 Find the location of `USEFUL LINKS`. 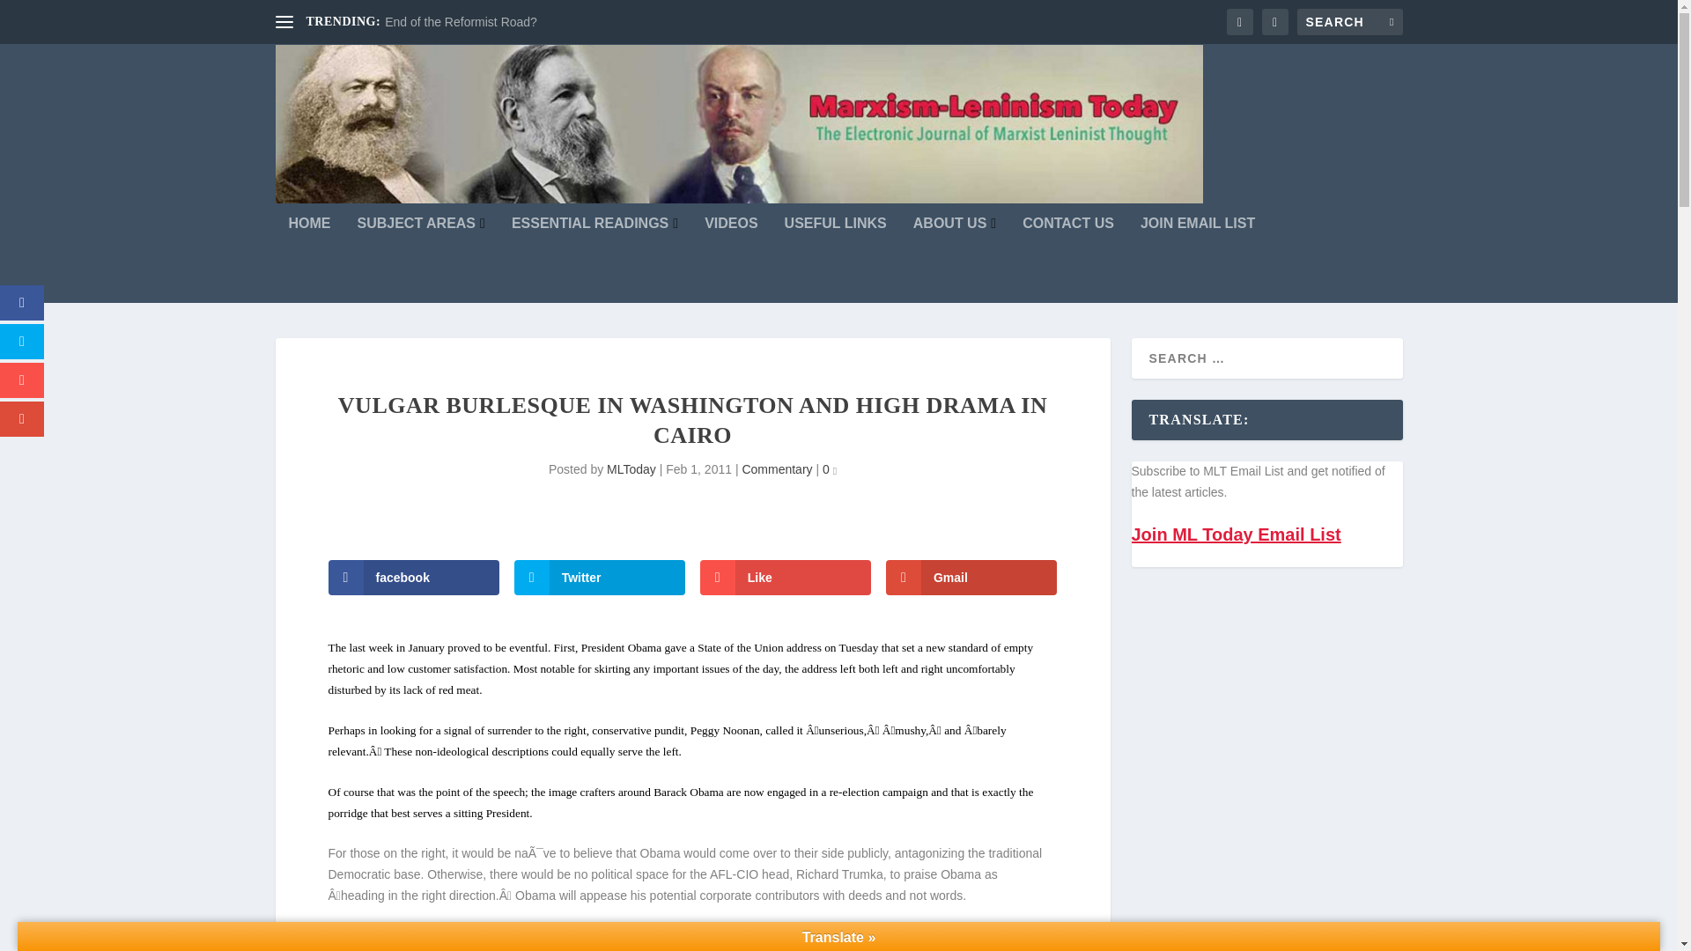

USEFUL LINKS is located at coordinates (835, 260).